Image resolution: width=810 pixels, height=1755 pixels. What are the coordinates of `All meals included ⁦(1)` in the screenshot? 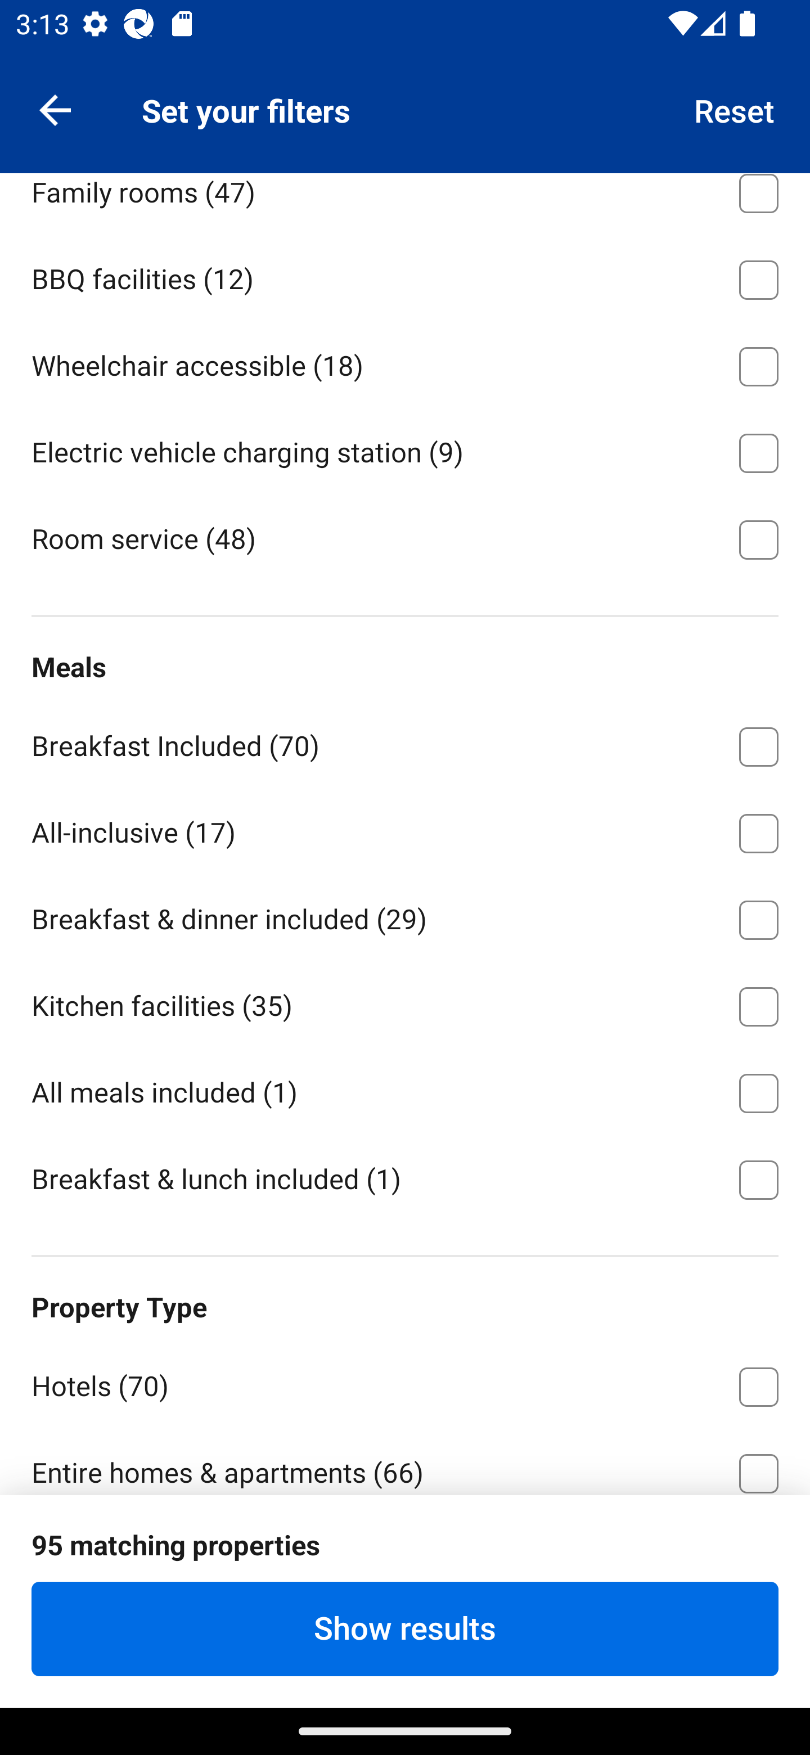 It's located at (405, 1090).